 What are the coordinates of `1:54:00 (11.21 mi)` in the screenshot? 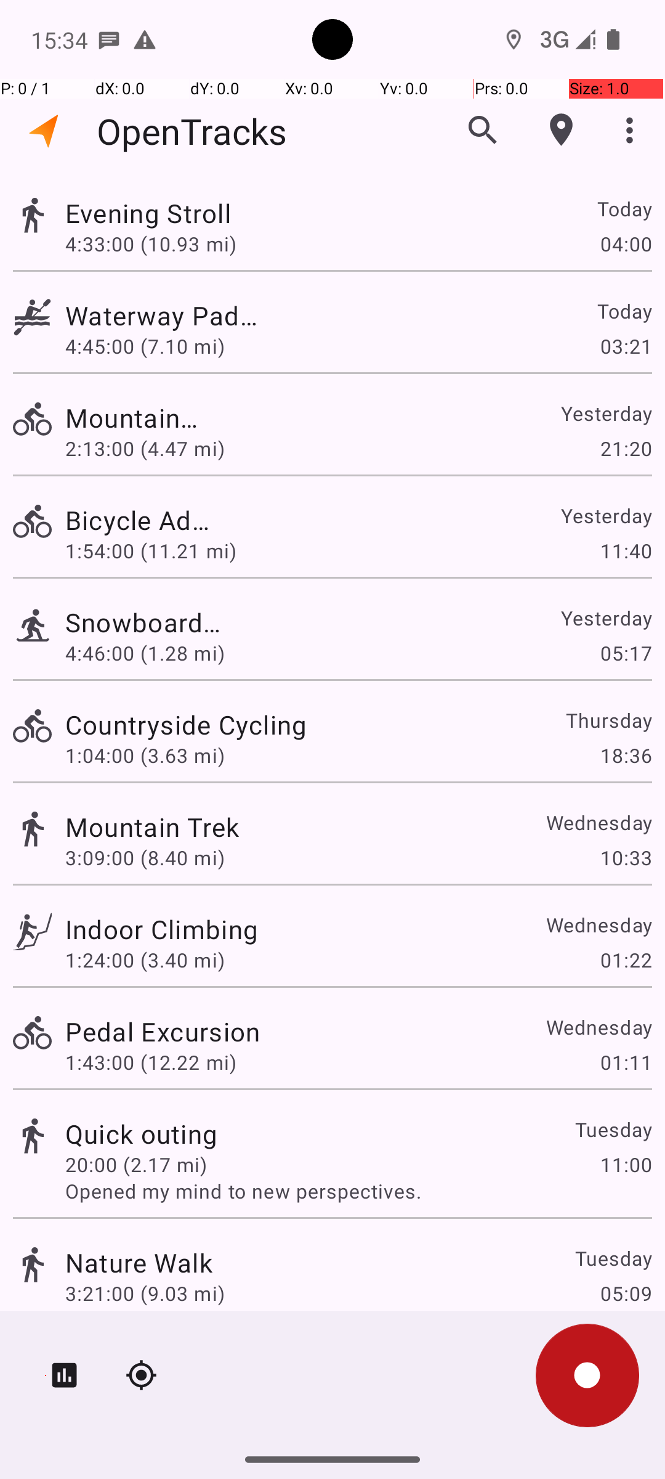 It's located at (150, 551).